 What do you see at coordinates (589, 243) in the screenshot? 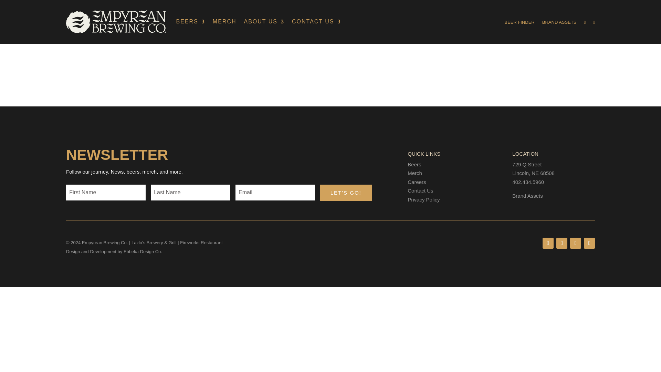
I see `Follow on X` at bounding box center [589, 243].